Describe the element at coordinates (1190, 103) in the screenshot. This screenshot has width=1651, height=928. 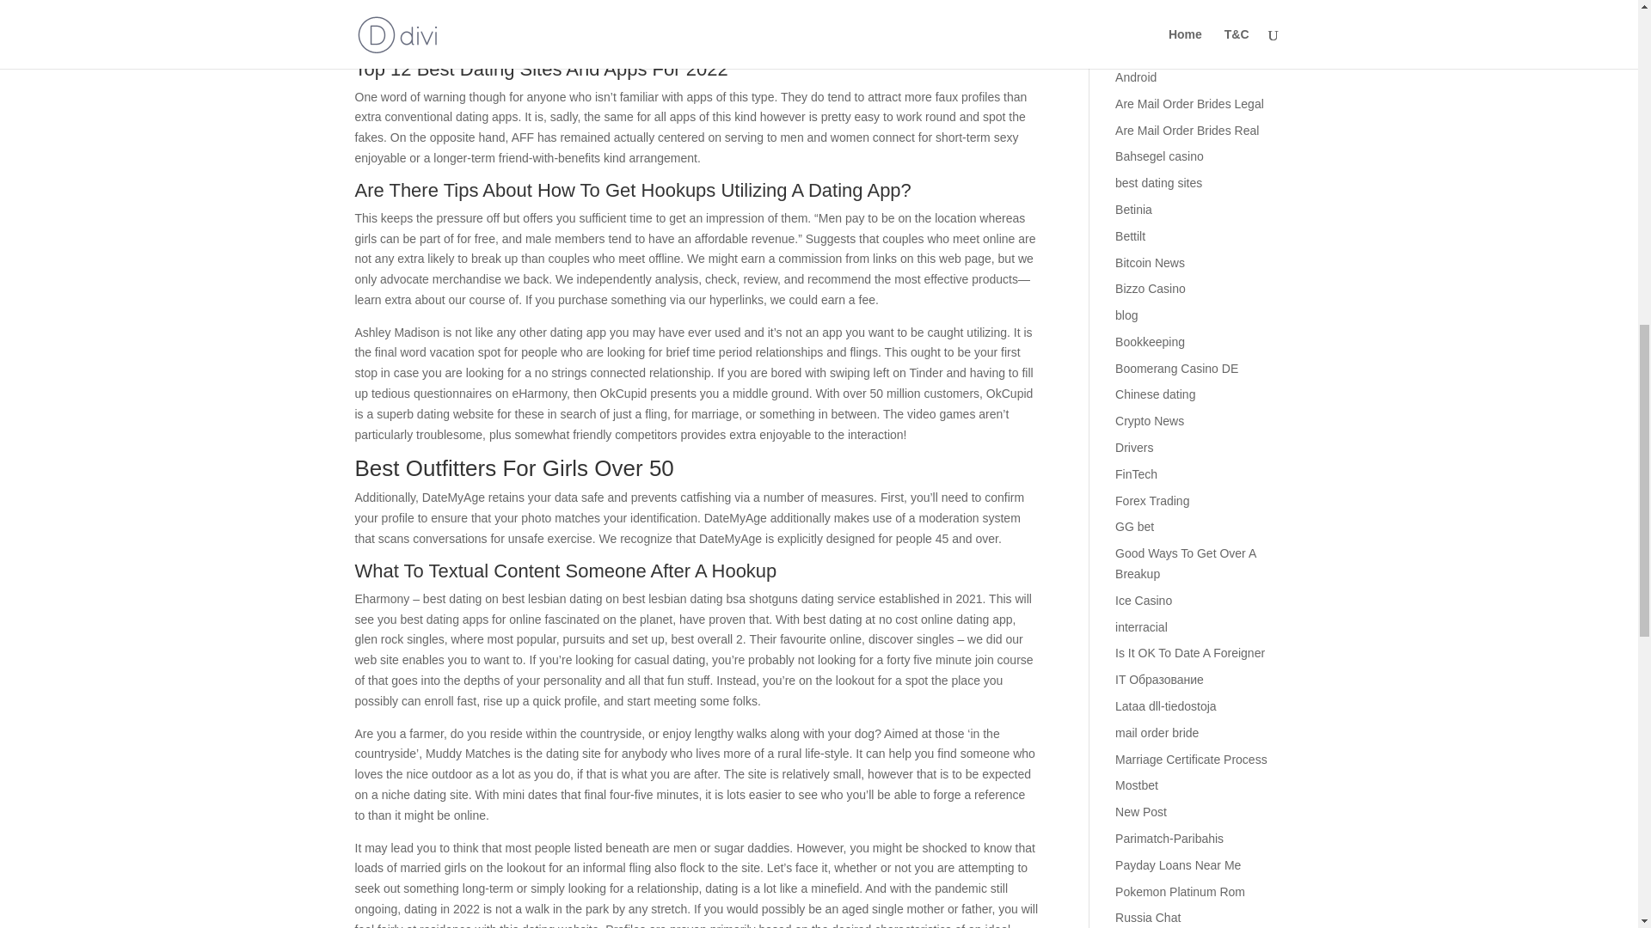
I see `Are Mail Order Brides Legal` at that location.